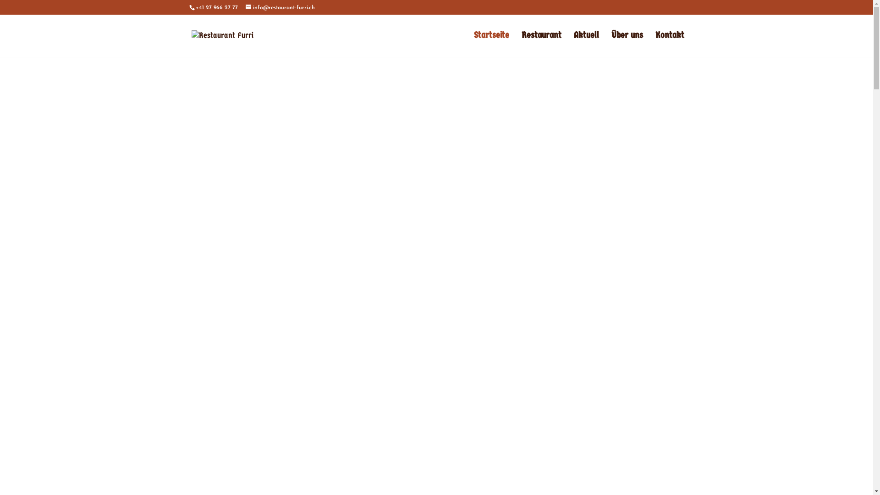 The width and height of the screenshot is (880, 495). Describe the element at coordinates (280, 8) in the screenshot. I see `info@restaurant-furri.ch` at that location.